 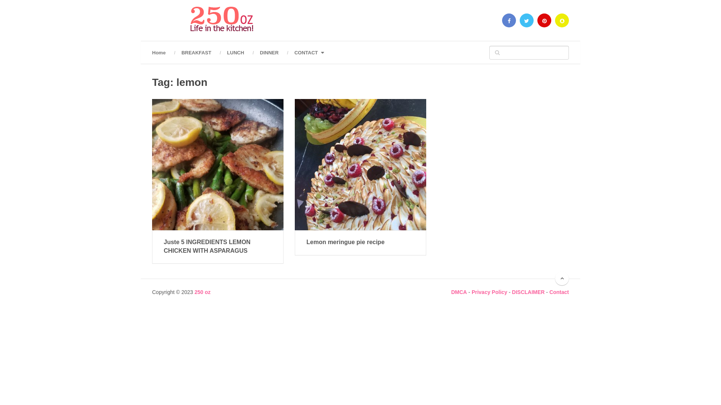 What do you see at coordinates (269, 52) in the screenshot?
I see `DINNER` at bounding box center [269, 52].